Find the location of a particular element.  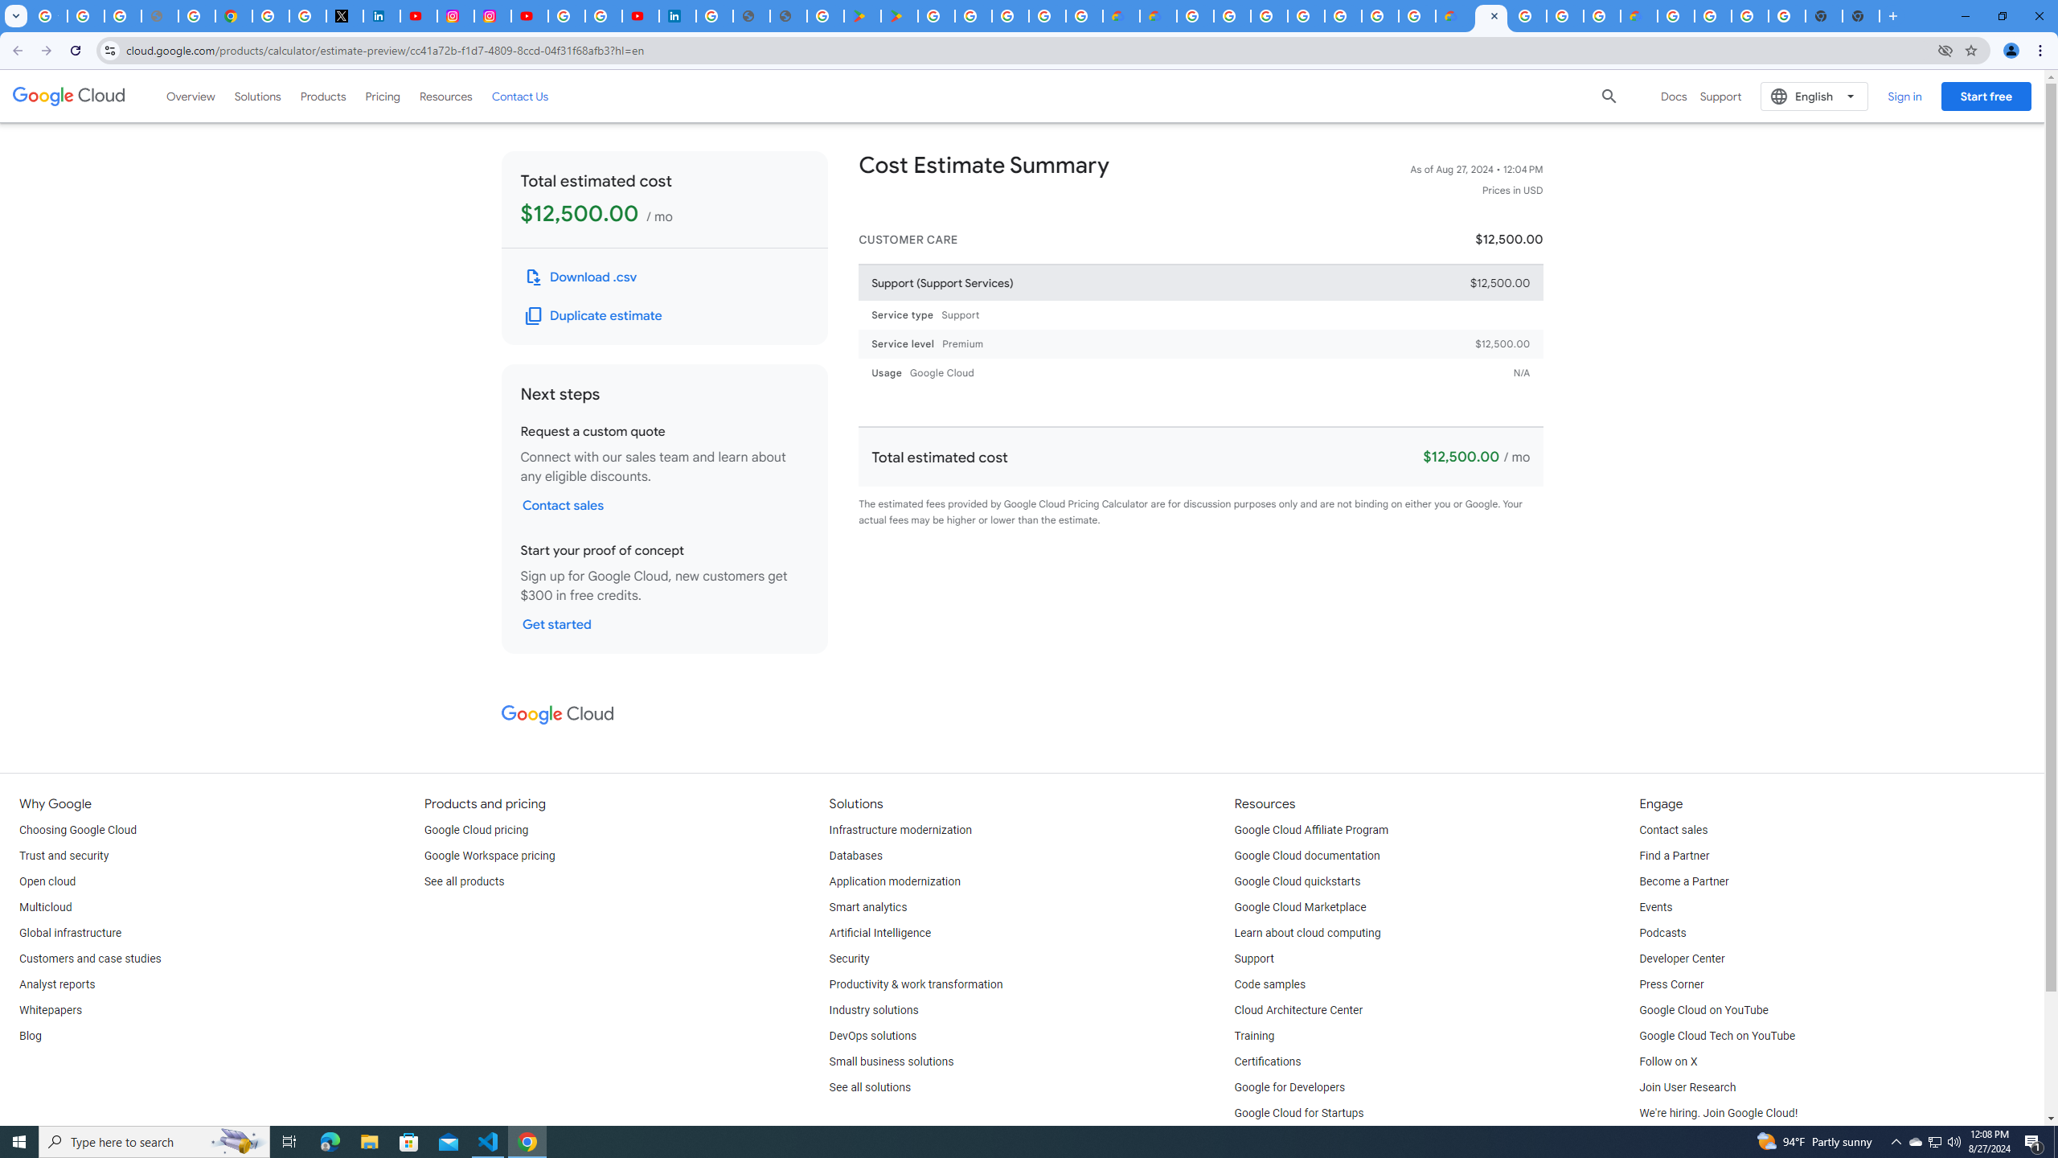

Google Cloud on YouTube is located at coordinates (1703, 1010).